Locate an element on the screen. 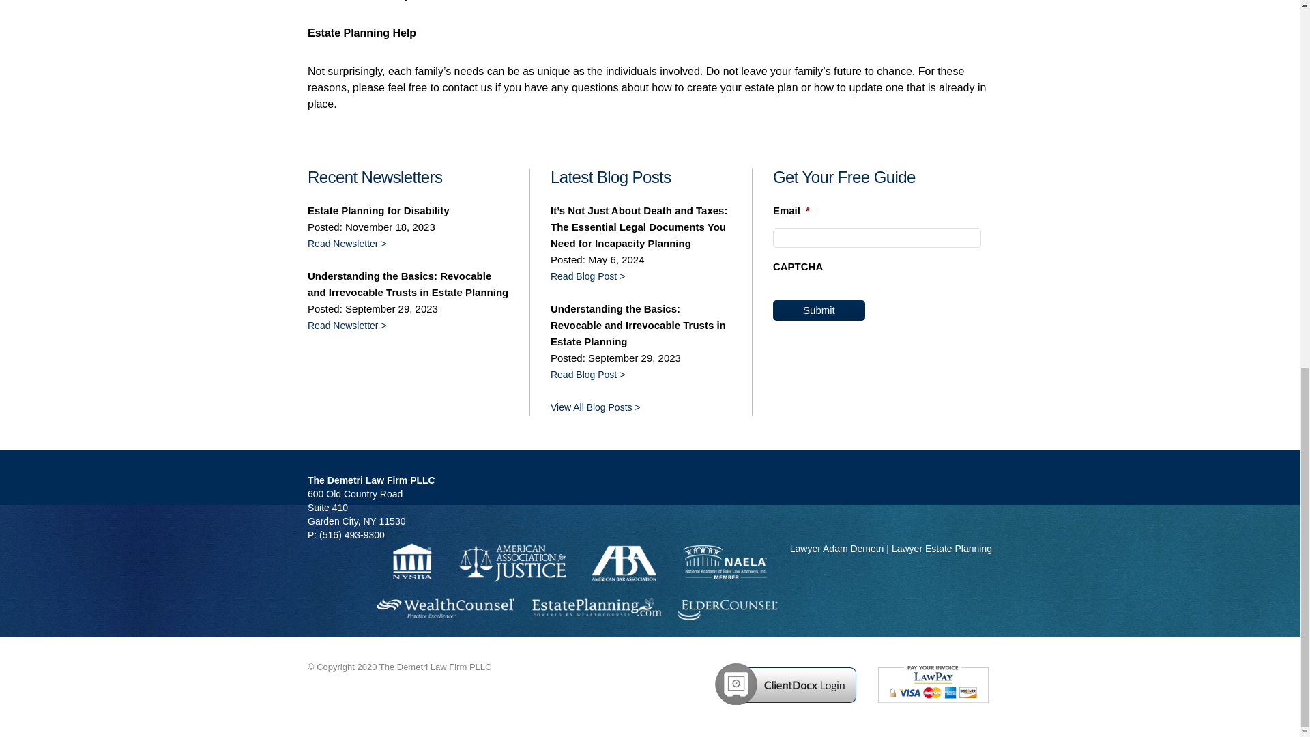  Submit is located at coordinates (819, 310).